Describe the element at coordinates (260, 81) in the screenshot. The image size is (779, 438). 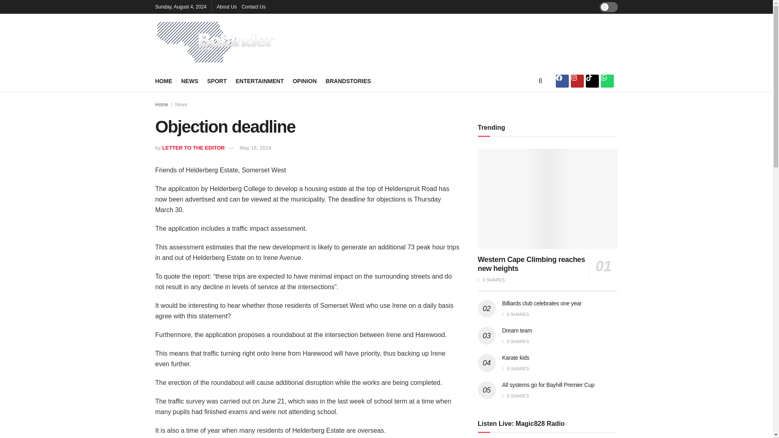
I see `ENTERTAINMENT` at that location.